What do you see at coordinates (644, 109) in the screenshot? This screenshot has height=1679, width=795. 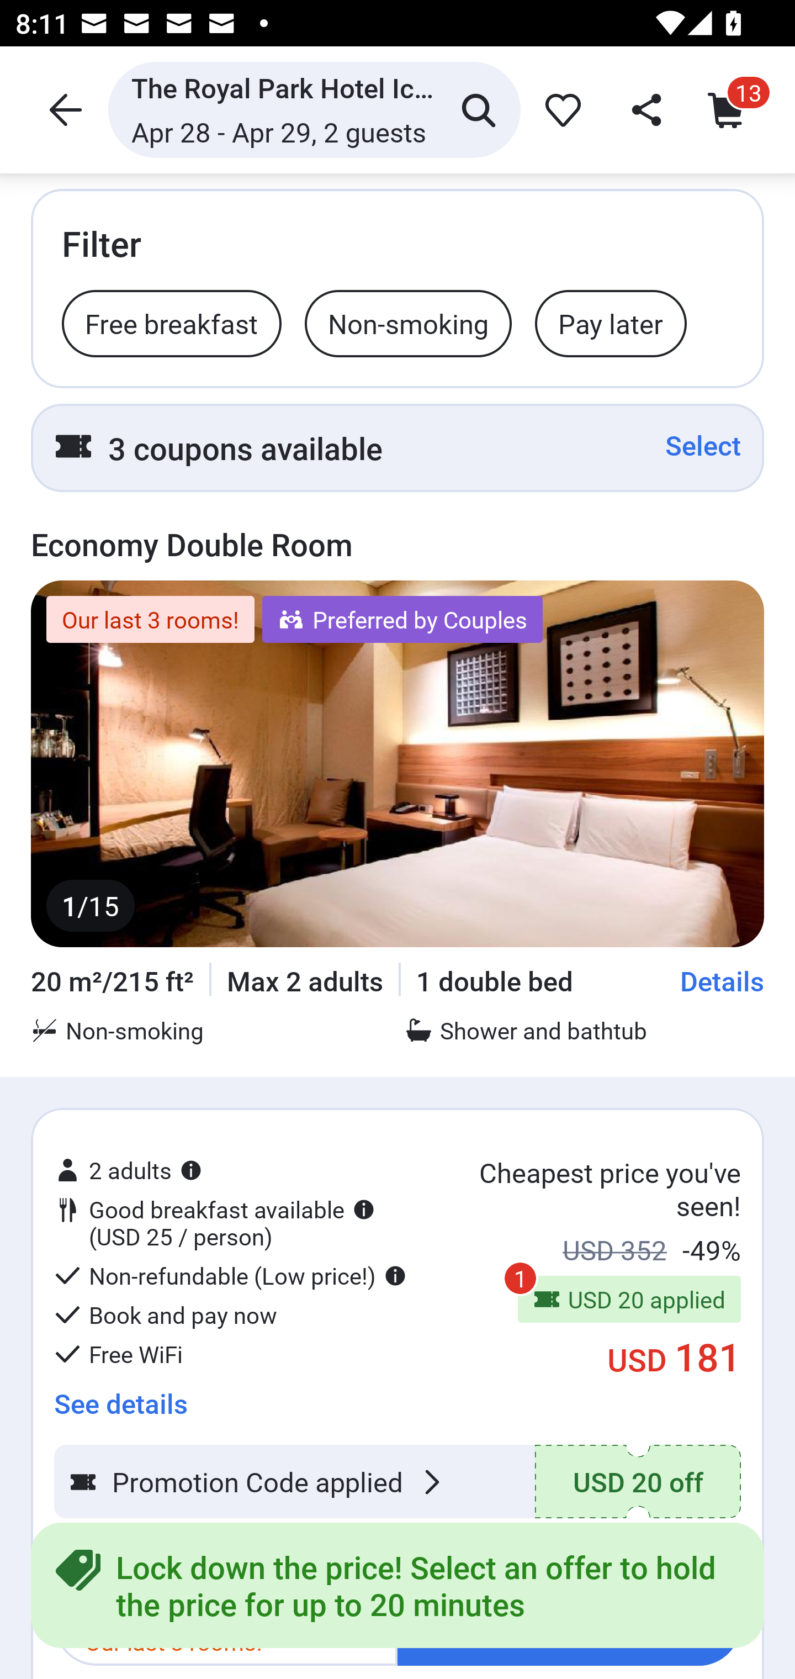 I see `share_header_icon` at bounding box center [644, 109].